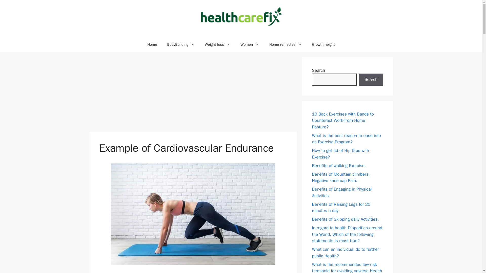 This screenshot has width=486, height=273. Describe the element at coordinates (217, 44) in the screenshot. I see `Weight loss` at that location.